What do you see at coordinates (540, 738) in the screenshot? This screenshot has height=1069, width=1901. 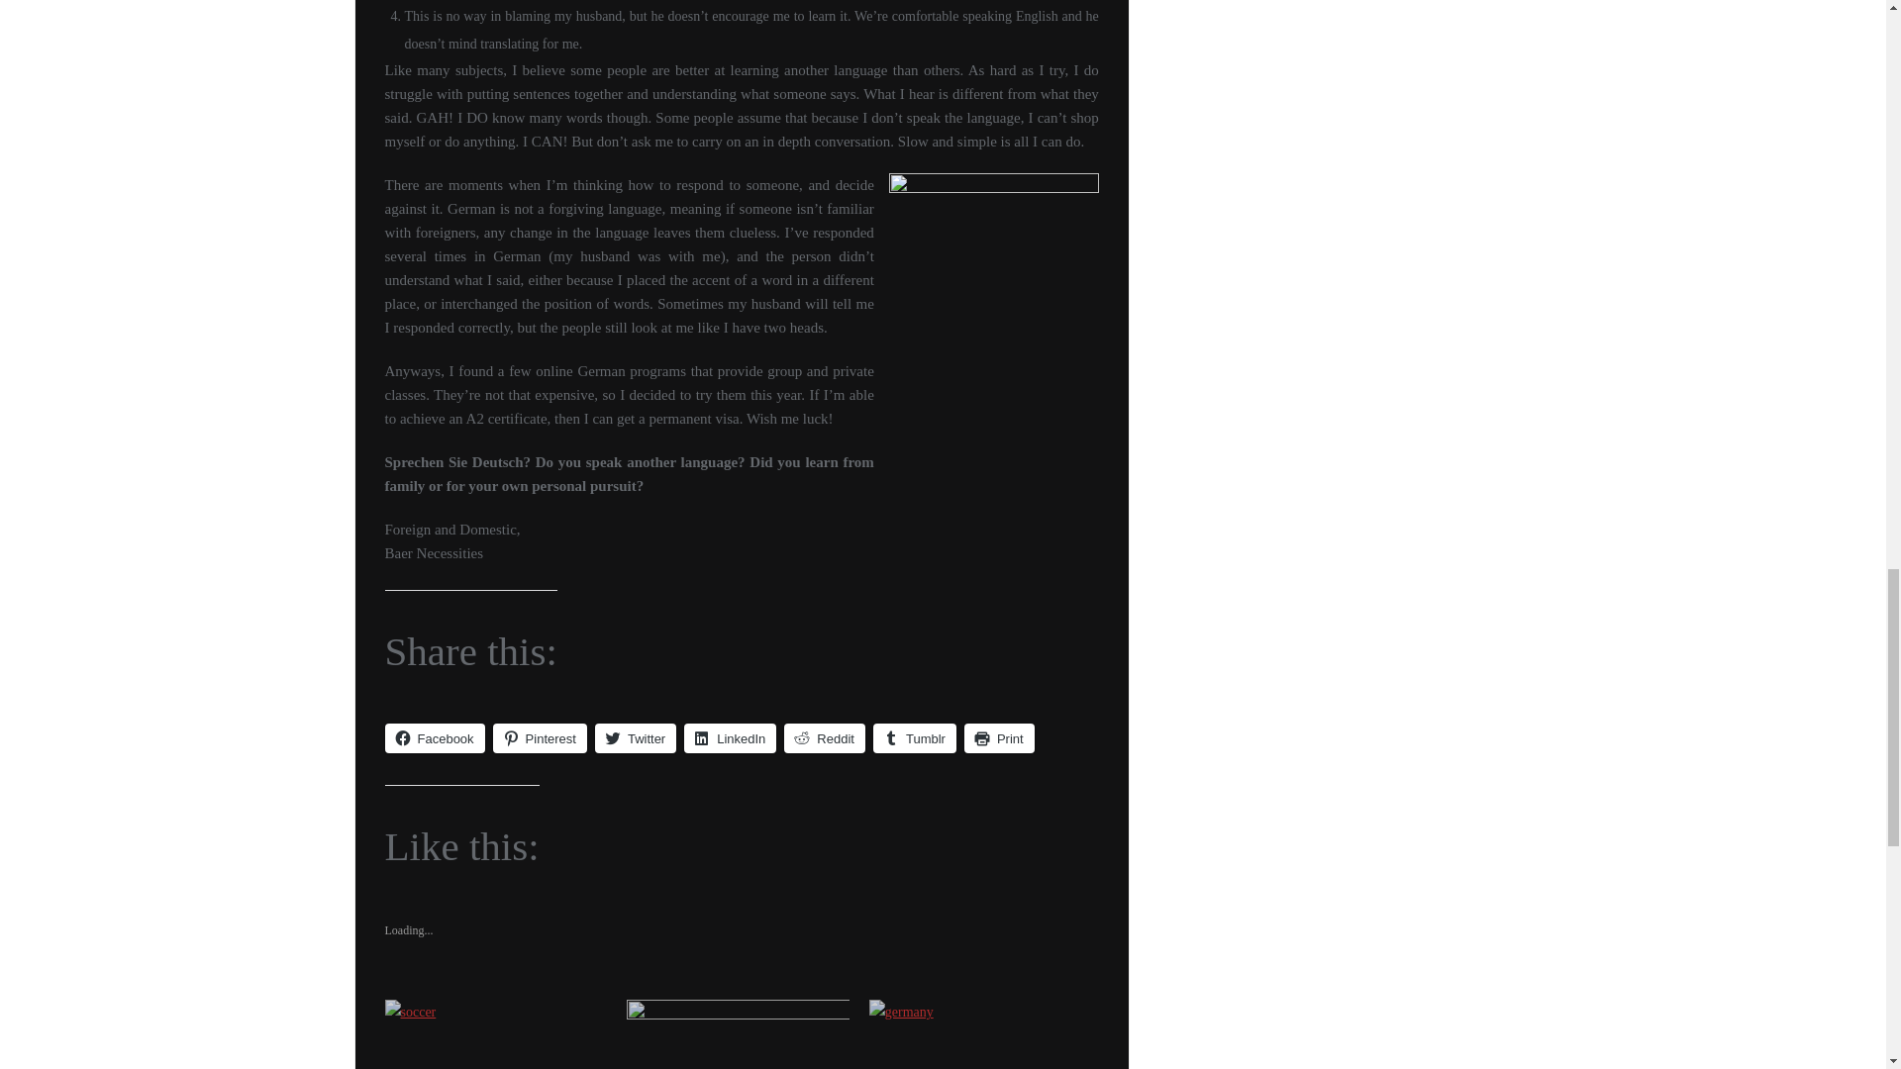 I see `Click to share on Pinterest` at bounding box center [540, 738].